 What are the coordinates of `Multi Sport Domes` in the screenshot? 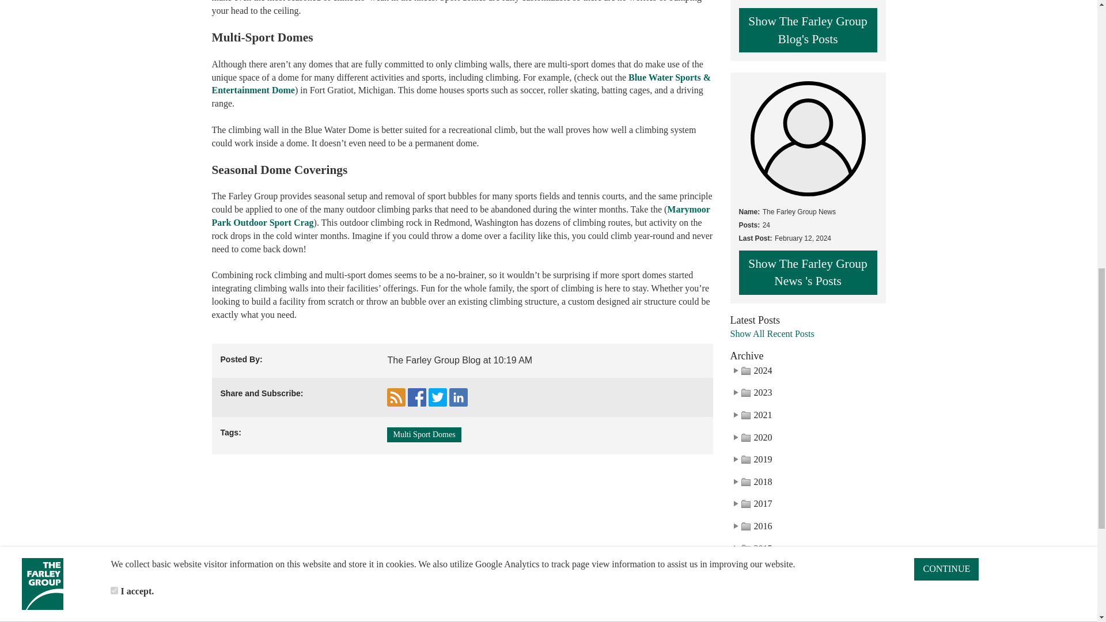 It's located at (424, 434).